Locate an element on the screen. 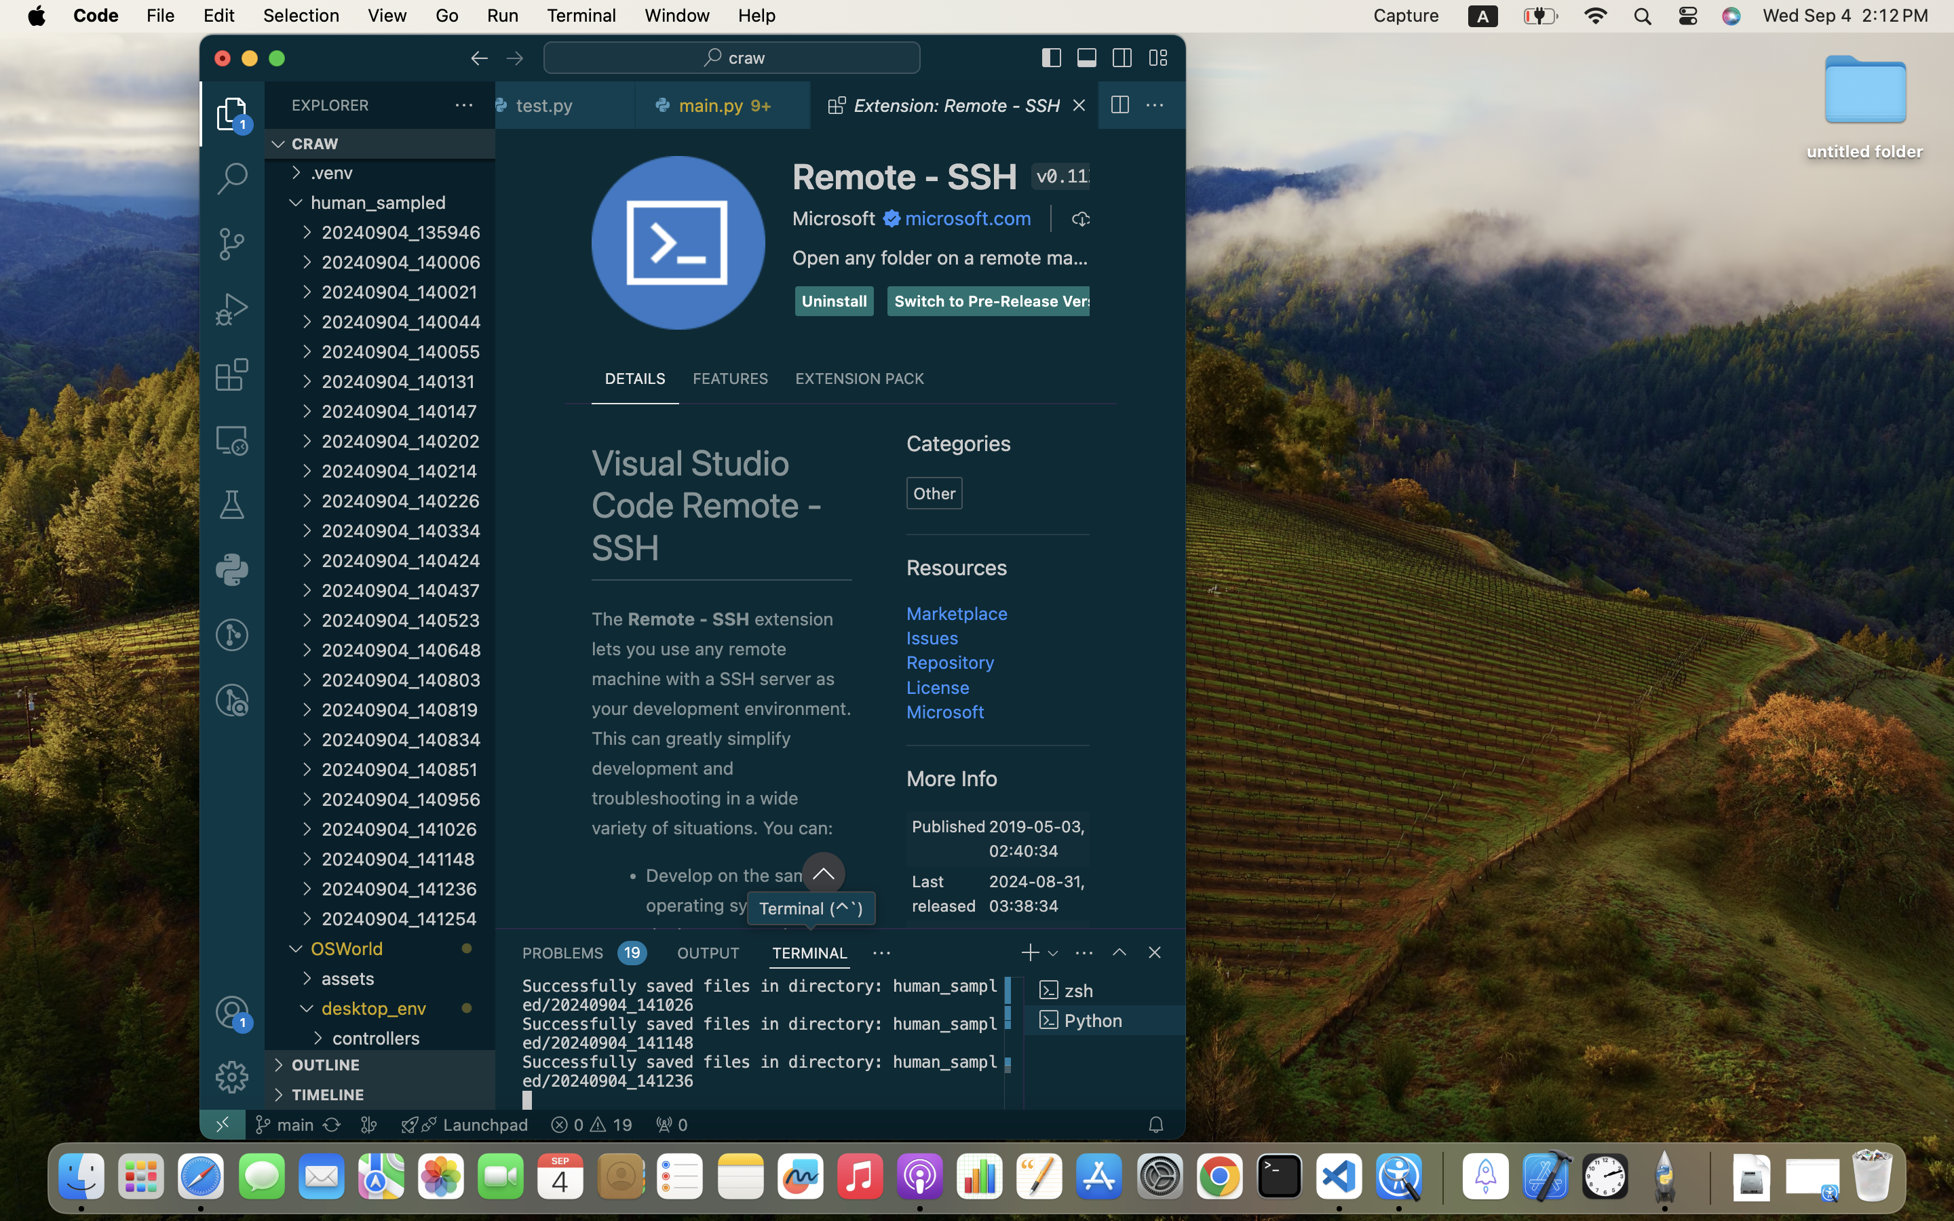  OSWorld  is located at coordinates (403, 948).